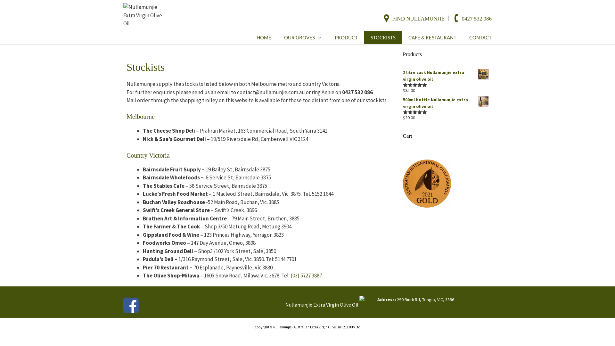 This screenshot has height=346, width=615. Describe the element at coordinates (418, 19) in the screenshot. I see `FIND NULLAMUNJIE` at that location.